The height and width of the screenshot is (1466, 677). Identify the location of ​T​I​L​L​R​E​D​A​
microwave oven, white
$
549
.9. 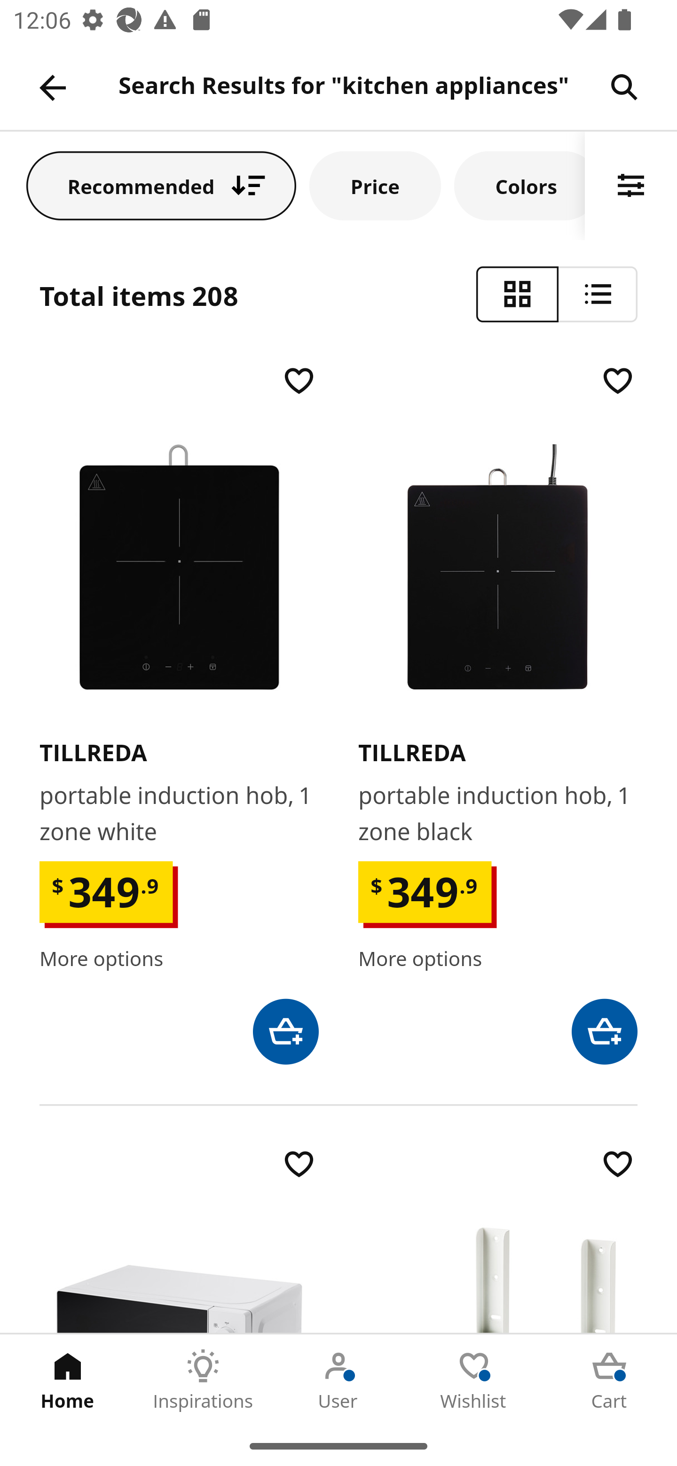
(179, 1239).